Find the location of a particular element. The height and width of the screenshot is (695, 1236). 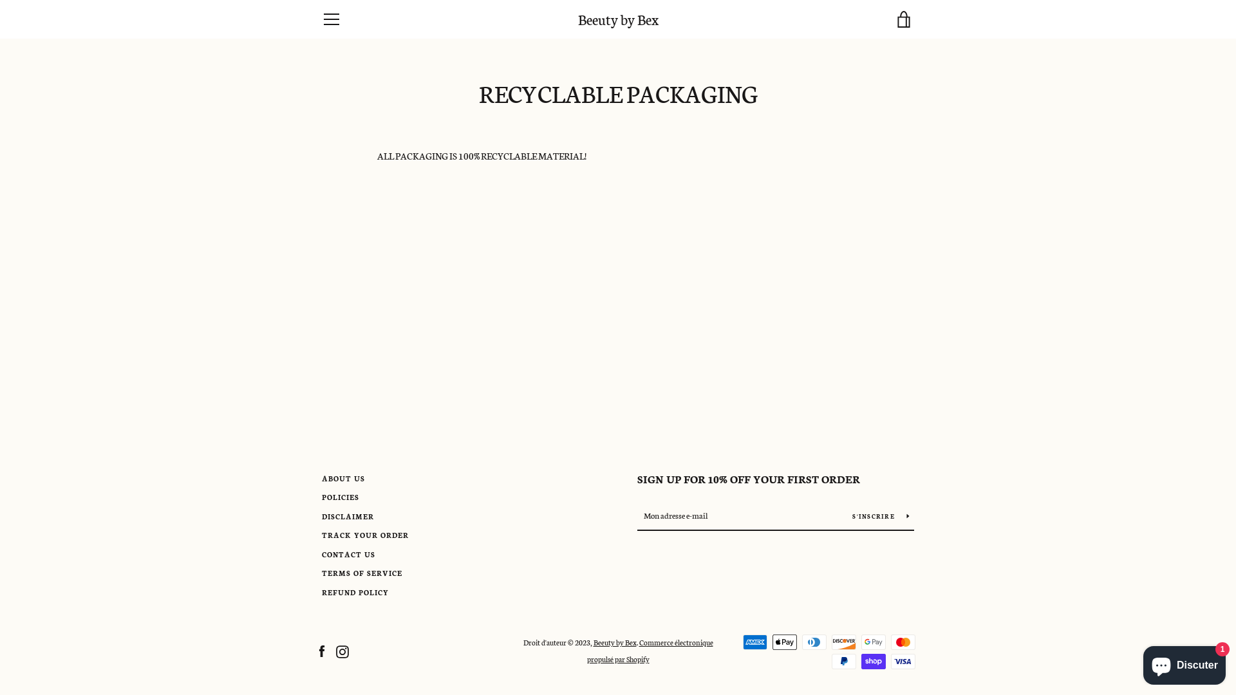

Beeuty by Bex is located at coordinates (618, 19).